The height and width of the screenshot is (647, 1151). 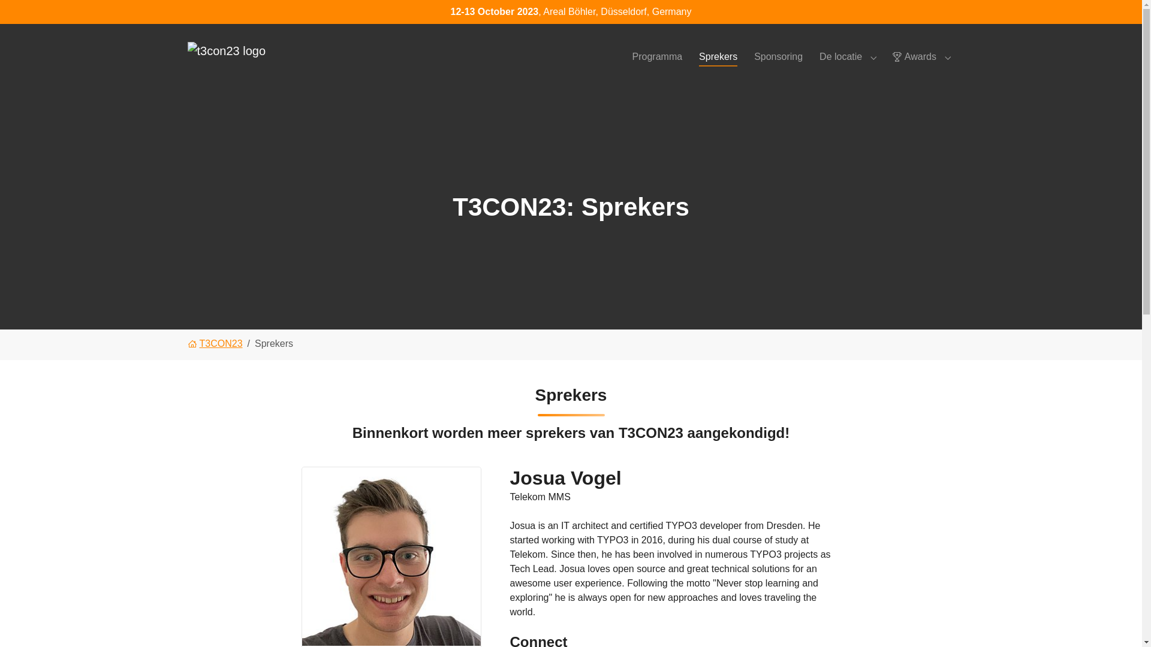 What do you see at coordinates (657, 56) in the screenshot?
I see `Programma` at bounding box center [657, 56].